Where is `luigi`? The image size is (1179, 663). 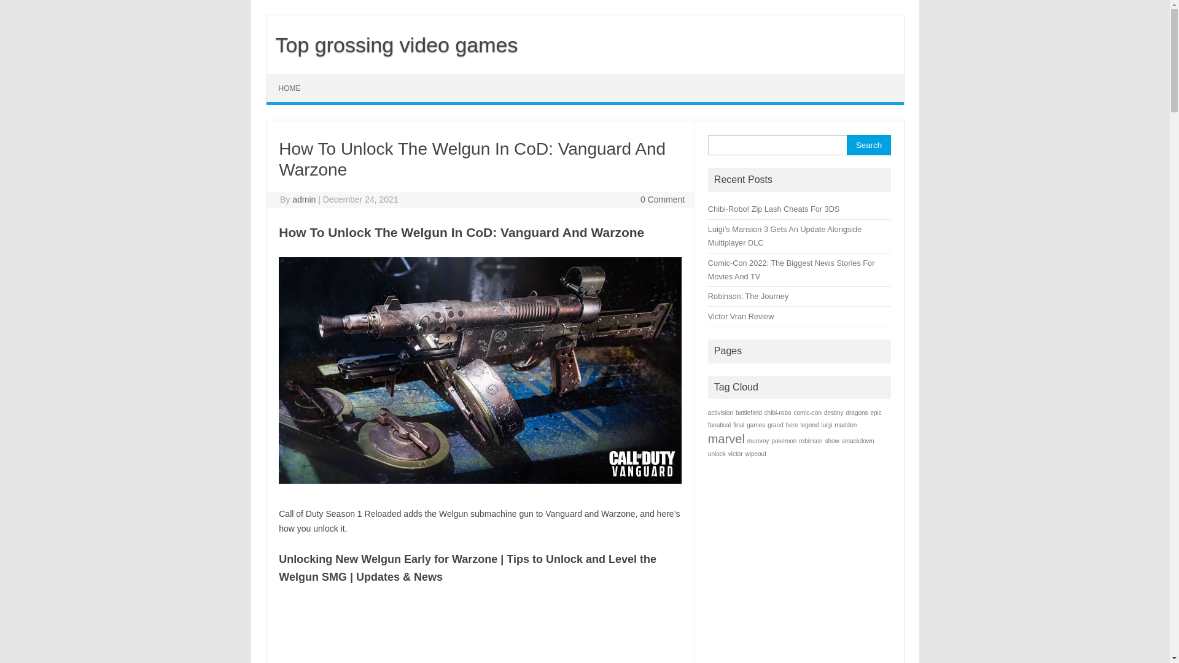
luigi is located at coordinates (827, 425).